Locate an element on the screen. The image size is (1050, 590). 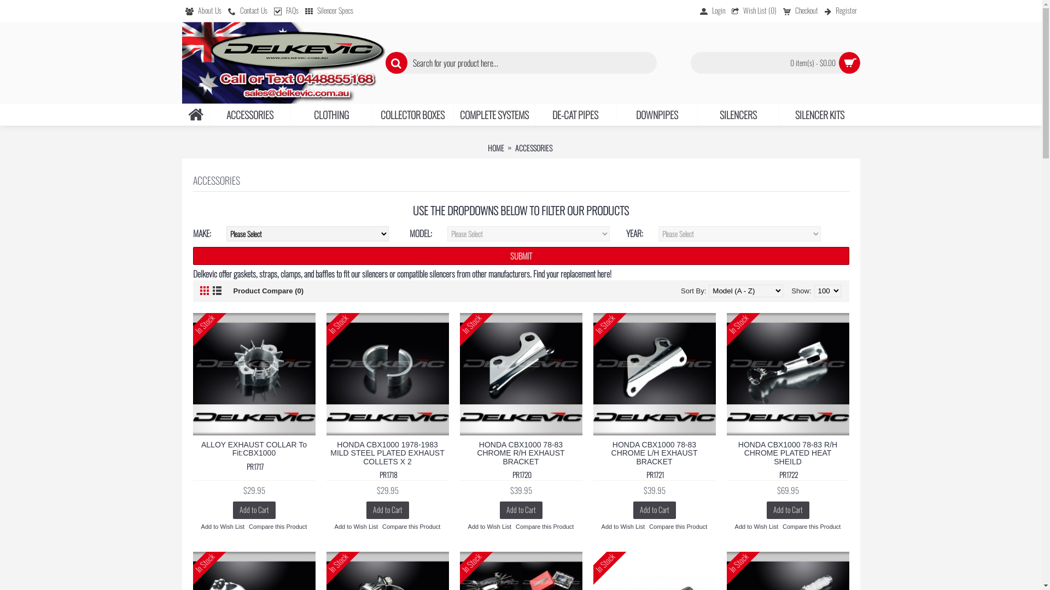
Add to Wish List is located at coordinates (223, 527).